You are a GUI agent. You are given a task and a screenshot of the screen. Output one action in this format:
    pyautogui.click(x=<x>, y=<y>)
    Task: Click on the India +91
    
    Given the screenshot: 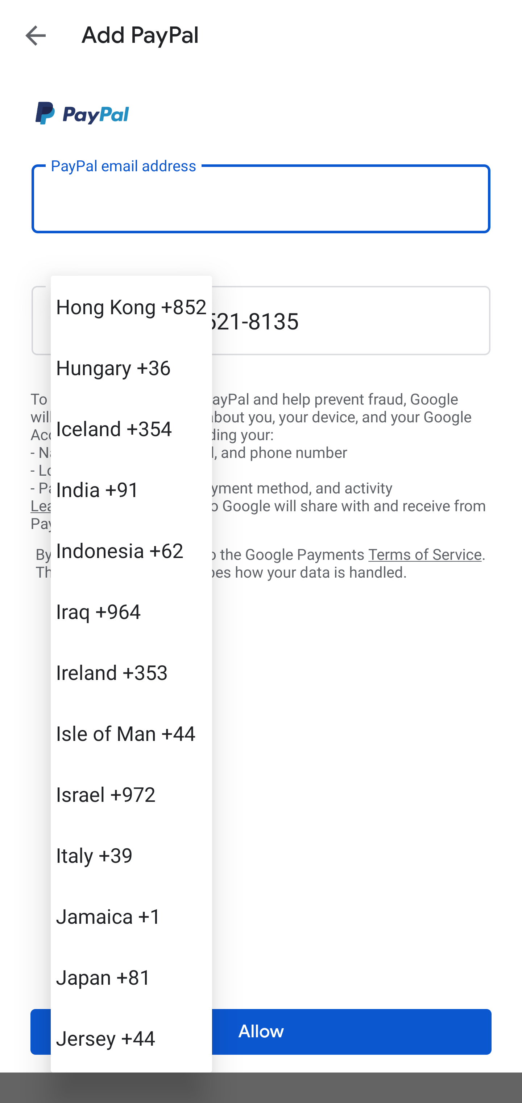 What is the action you would take?
    pyautogui.click(x=131, y=489)
    